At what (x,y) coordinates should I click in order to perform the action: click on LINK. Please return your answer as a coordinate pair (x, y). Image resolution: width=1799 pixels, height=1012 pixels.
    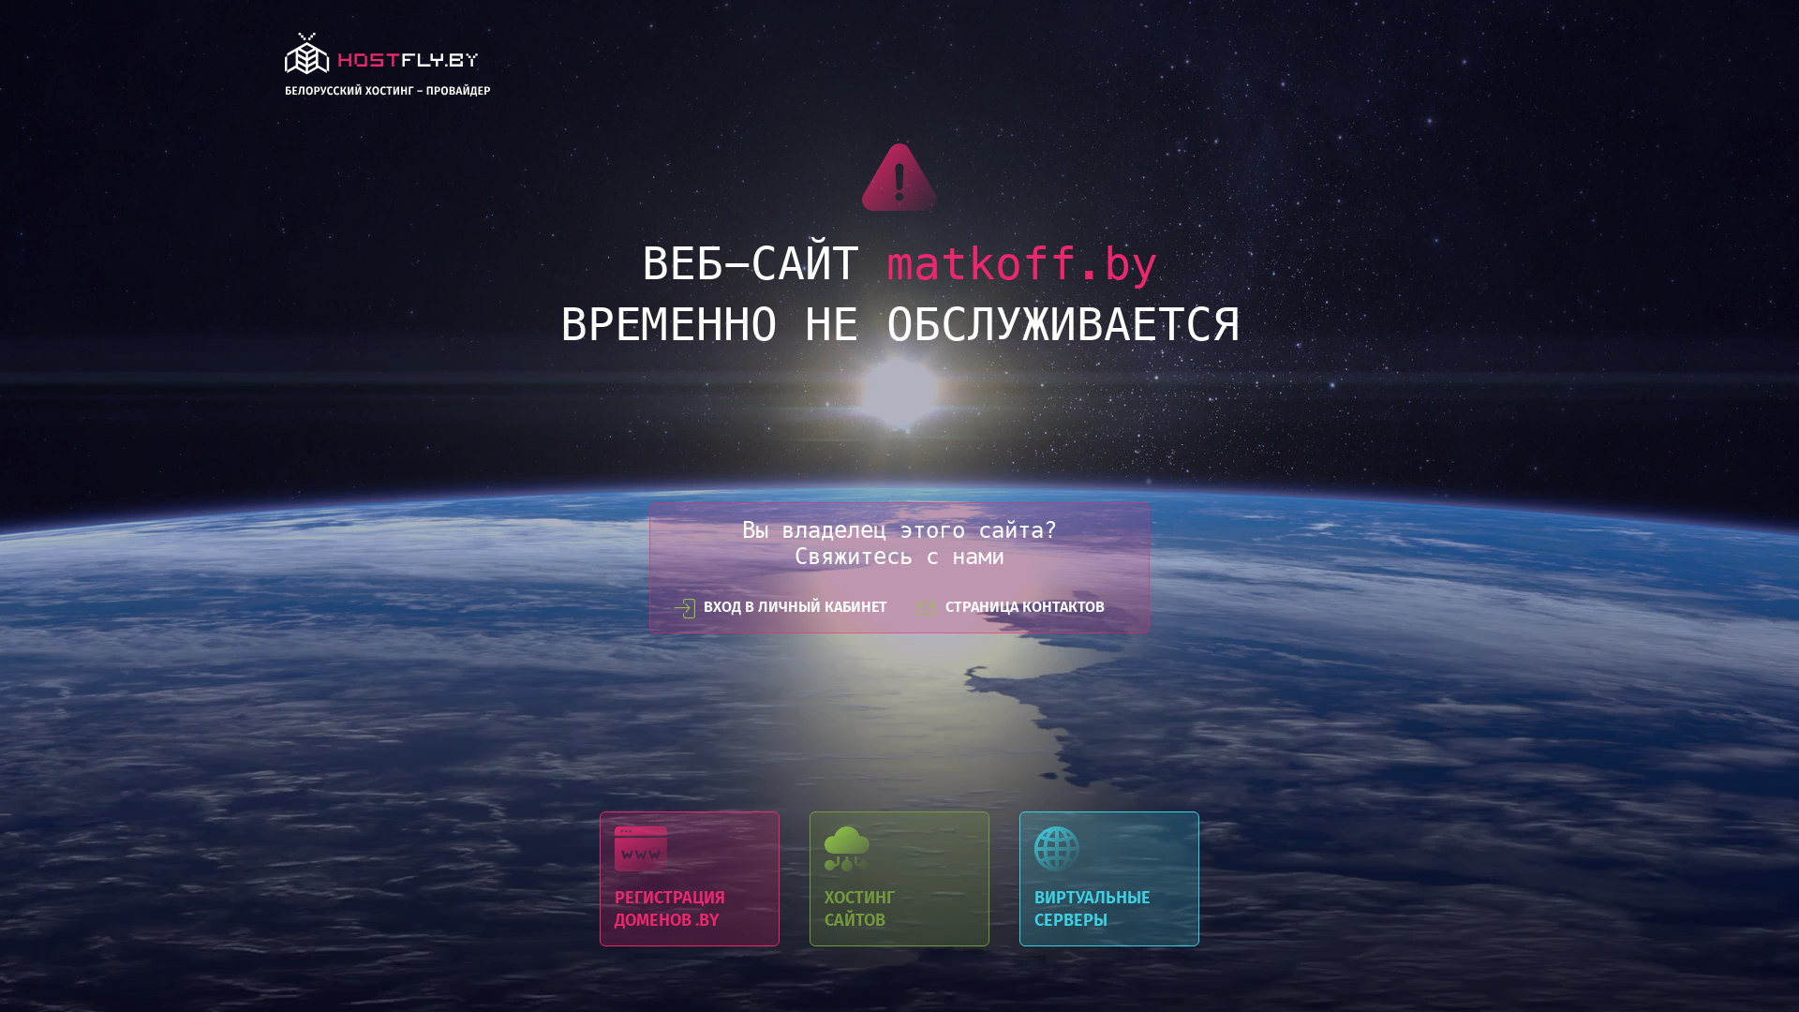
    Looking at the image, I should click on (388, 69).